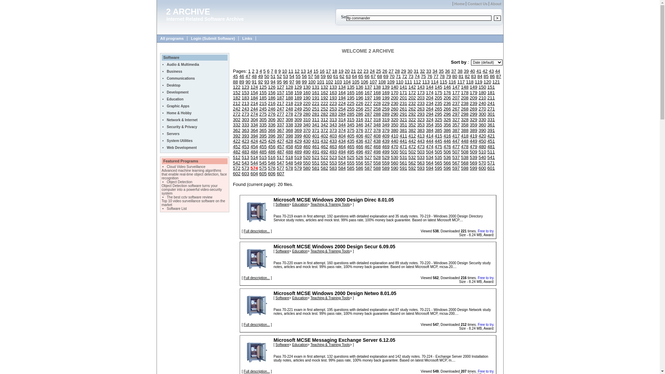 This screenshot has width=665, height=374. What do you see at coordinates (333, 120) in the screenshot?
I see `313` at bounding box center [333, 120].